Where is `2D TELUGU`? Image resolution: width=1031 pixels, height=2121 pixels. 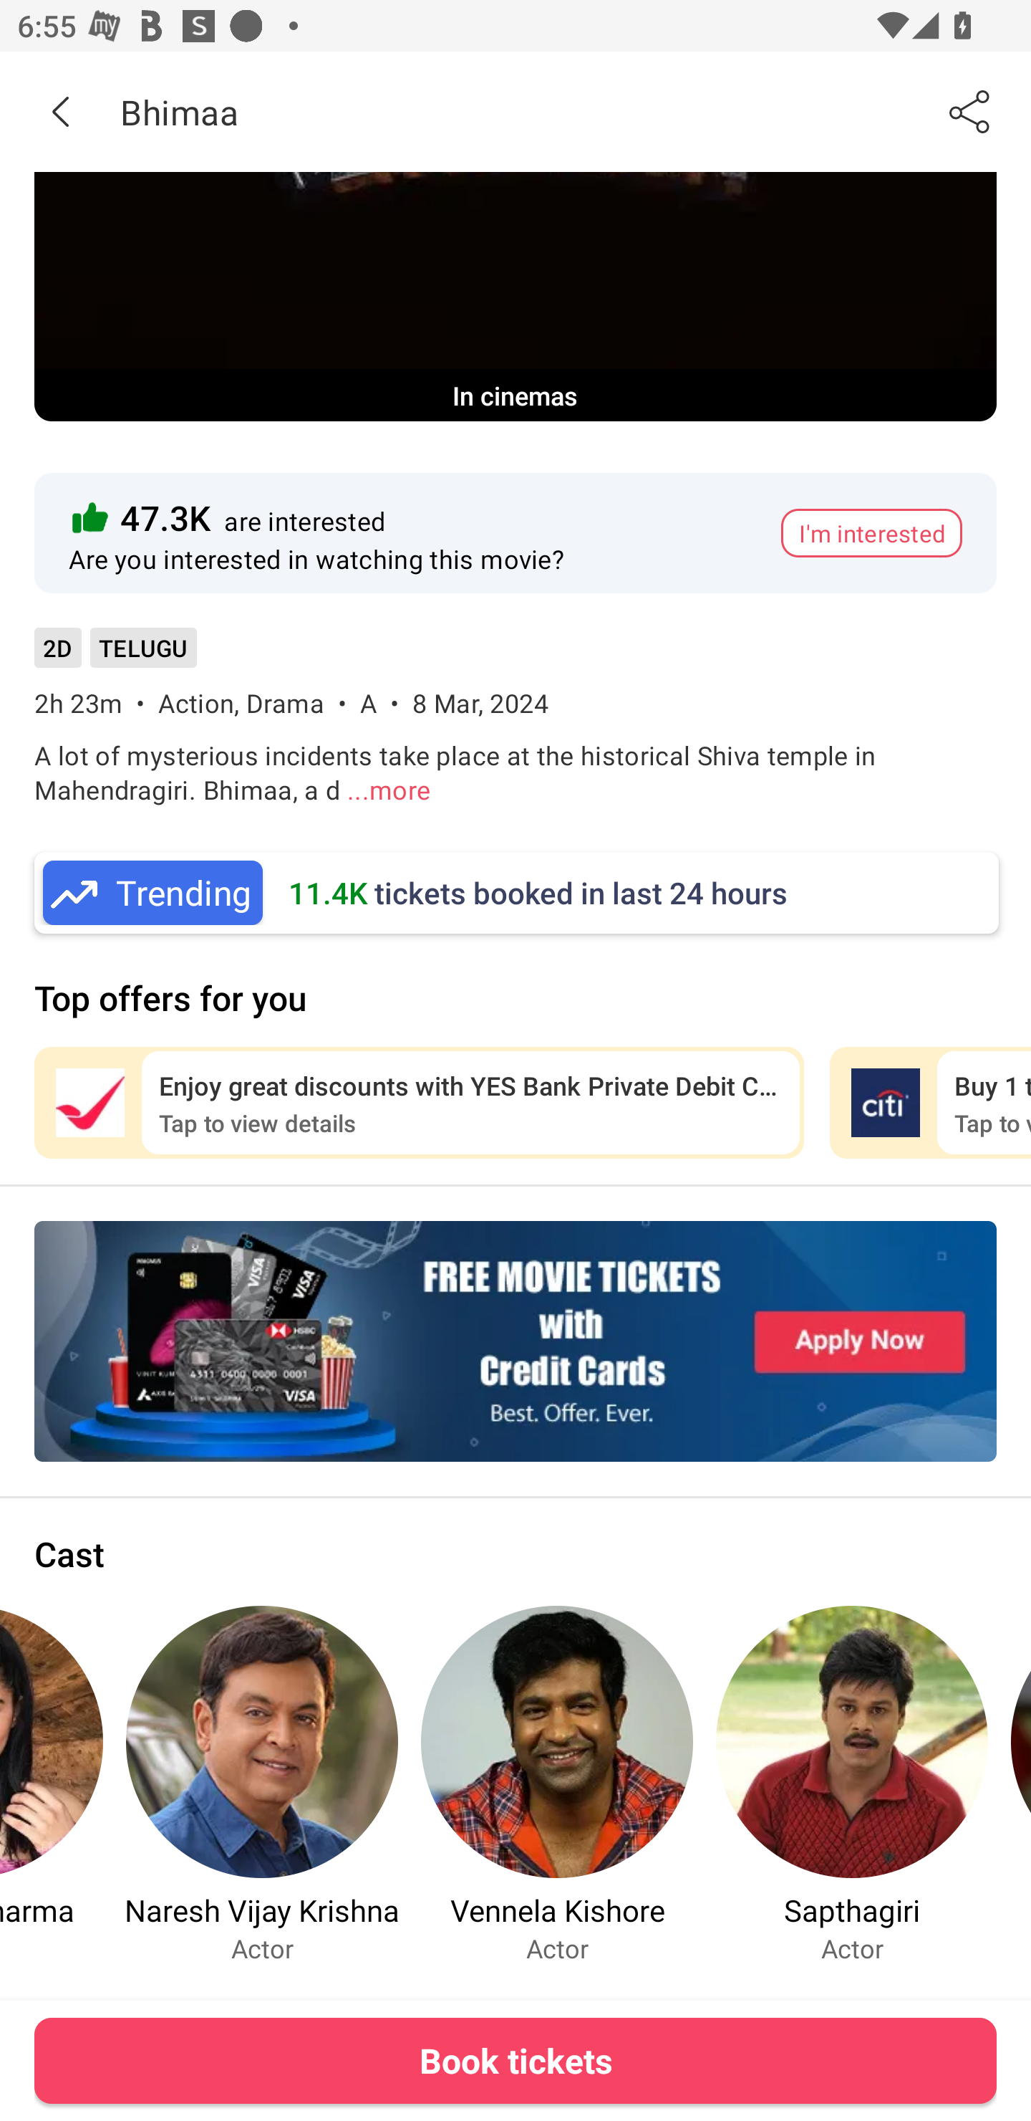
2D TELUGU is located at coordinates (115, 656).